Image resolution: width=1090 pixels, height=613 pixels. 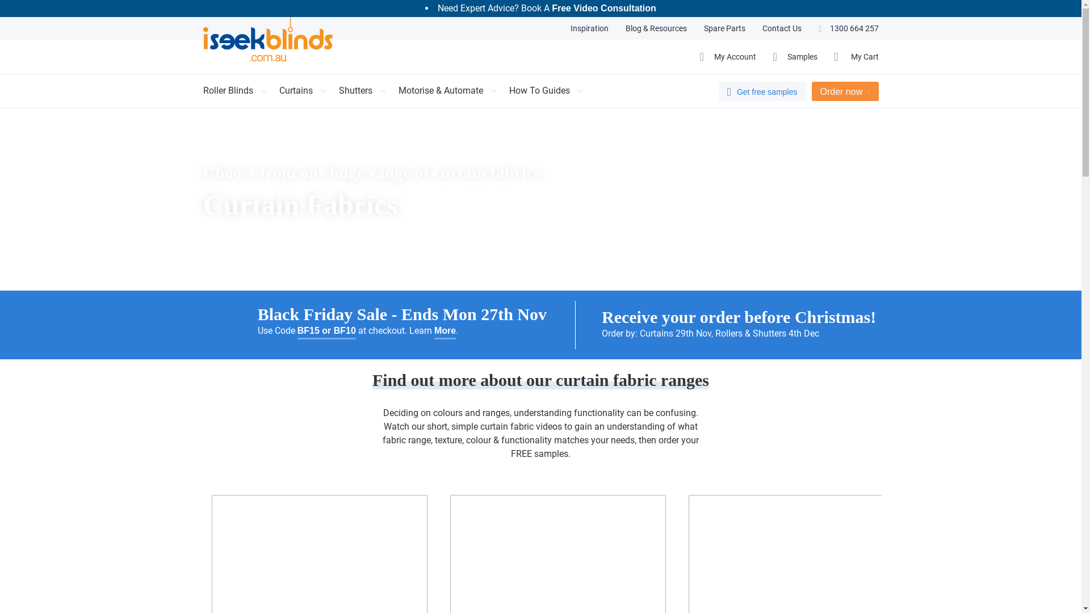 I want to click on Get free samples, so click(x=762, y=91).